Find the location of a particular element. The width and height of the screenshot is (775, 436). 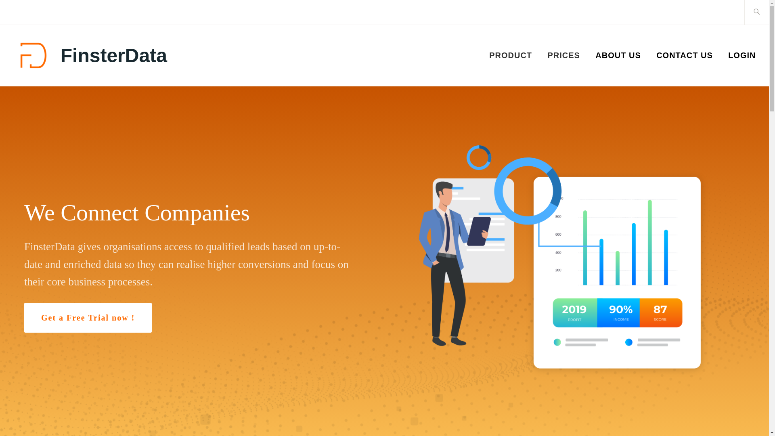

Get a Free Trial now ! is located at coordinates (88, 317).